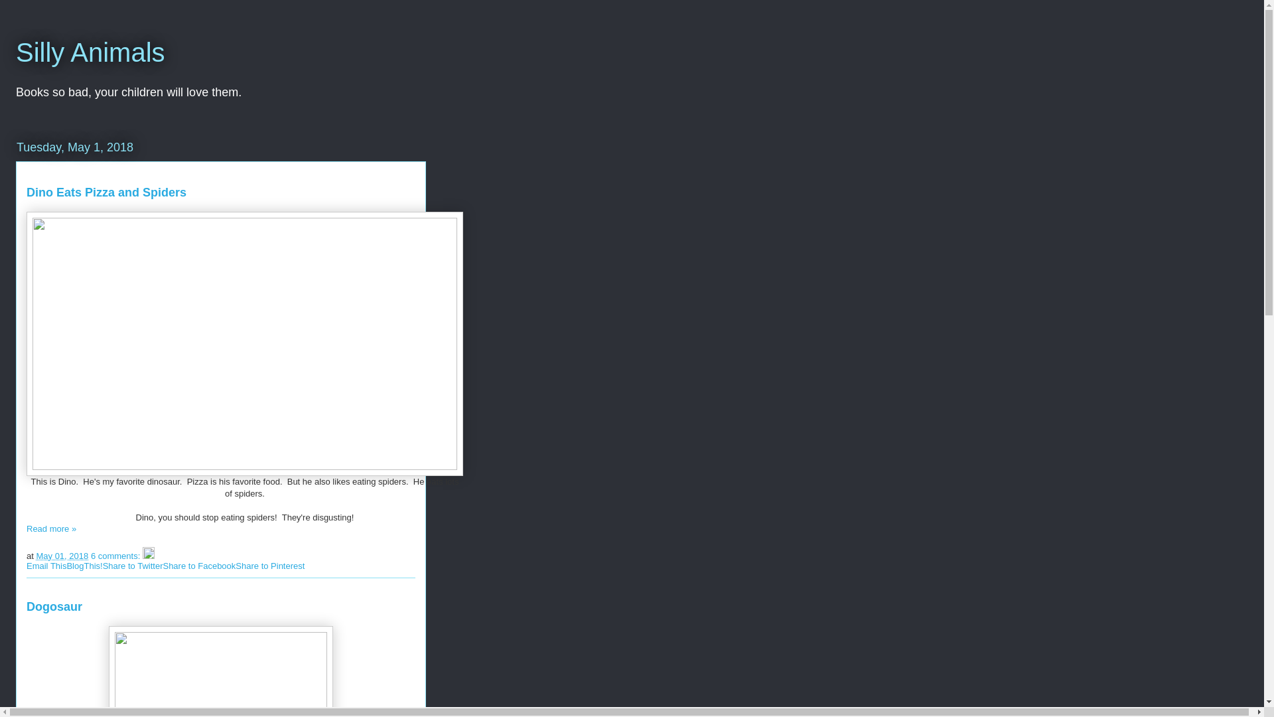  What do you see at coordinates (54, 607) in the screenshot?
I see `Dogosaur` at bounding box center [54, 607].